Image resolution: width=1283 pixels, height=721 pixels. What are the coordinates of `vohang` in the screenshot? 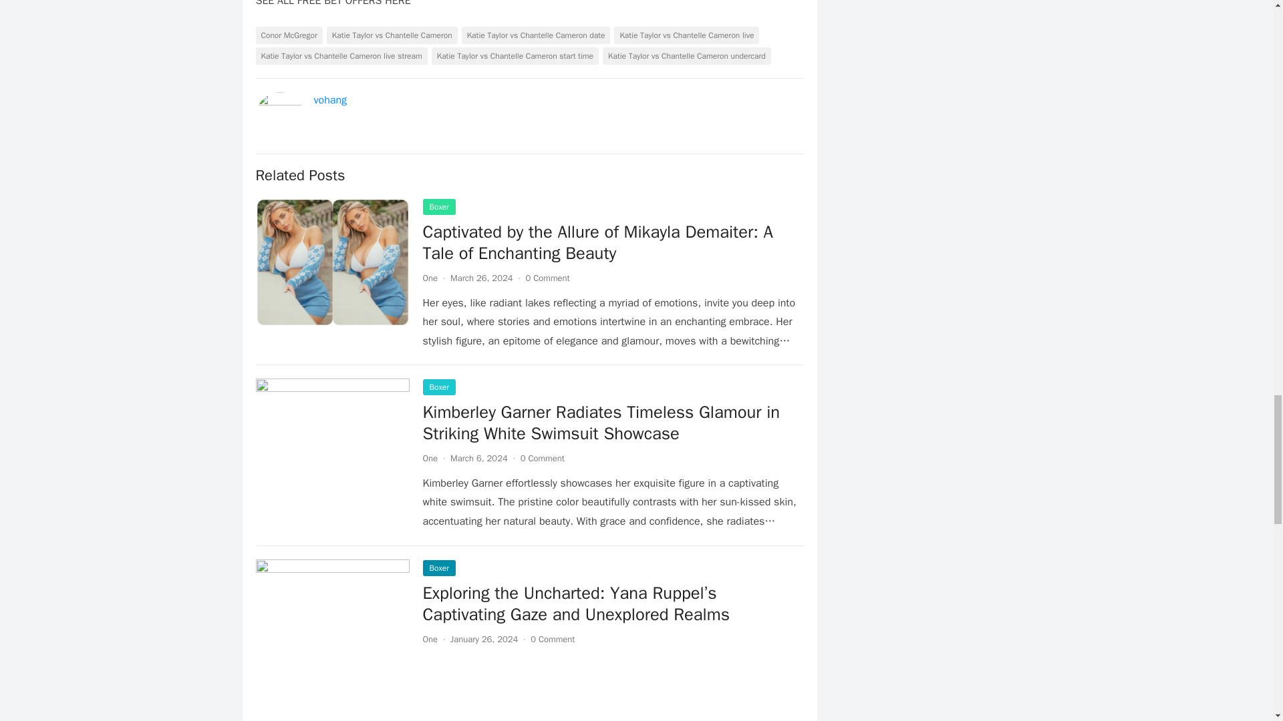 It's located at (331, 100).